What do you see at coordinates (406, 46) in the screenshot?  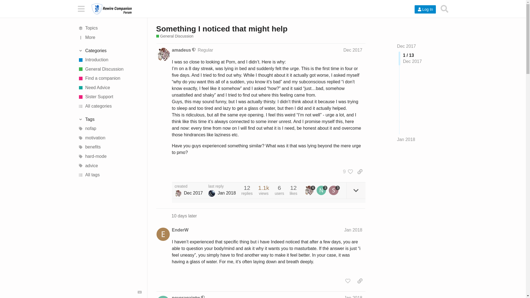 I see `Dec 2017` at bounding box center [406, 46].